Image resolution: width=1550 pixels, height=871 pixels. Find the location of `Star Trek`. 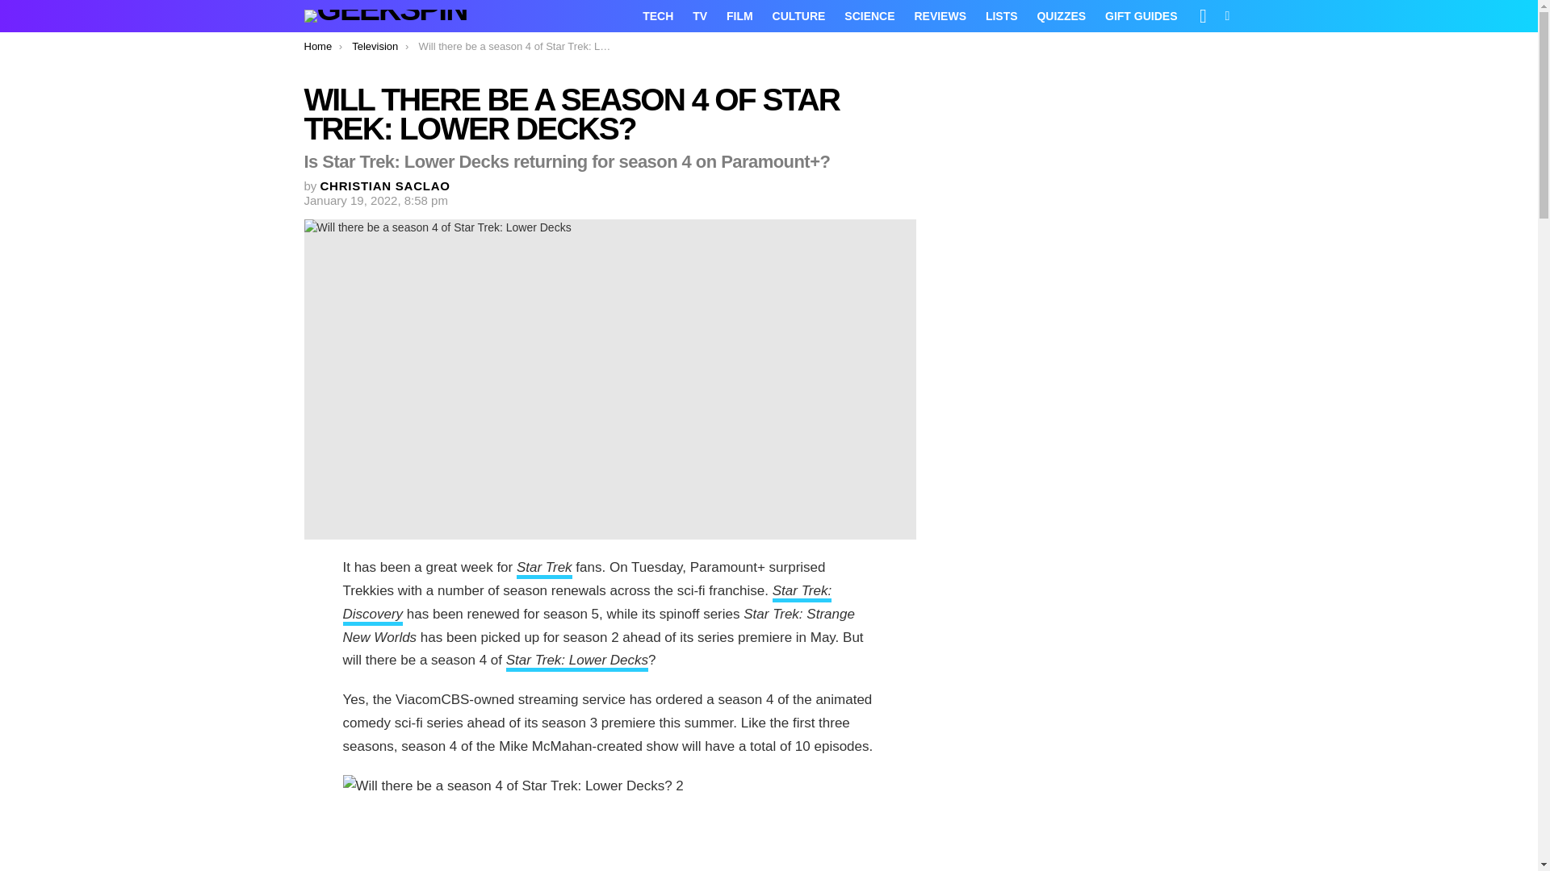

Star Trek is located at coordinates (544, 569).